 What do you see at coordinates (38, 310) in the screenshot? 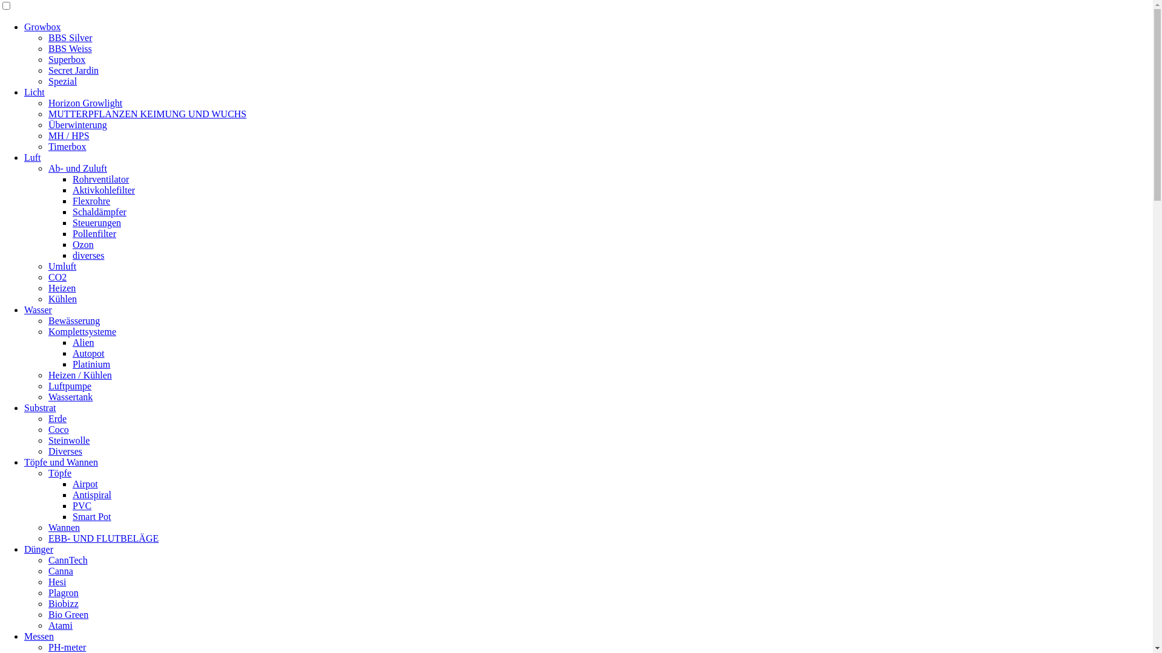
I see `Wasser` at bounding box center [38, 310].